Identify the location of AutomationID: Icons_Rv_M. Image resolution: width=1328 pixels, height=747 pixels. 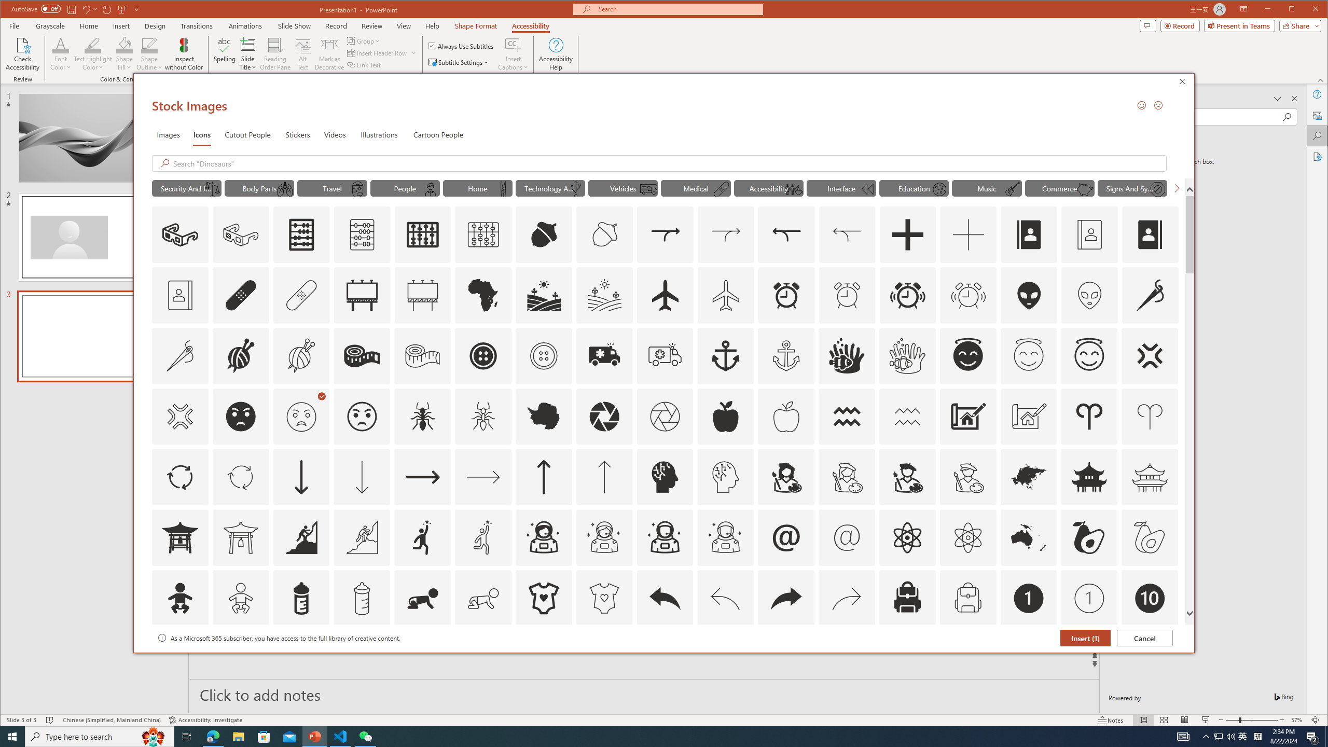
(648, 189).